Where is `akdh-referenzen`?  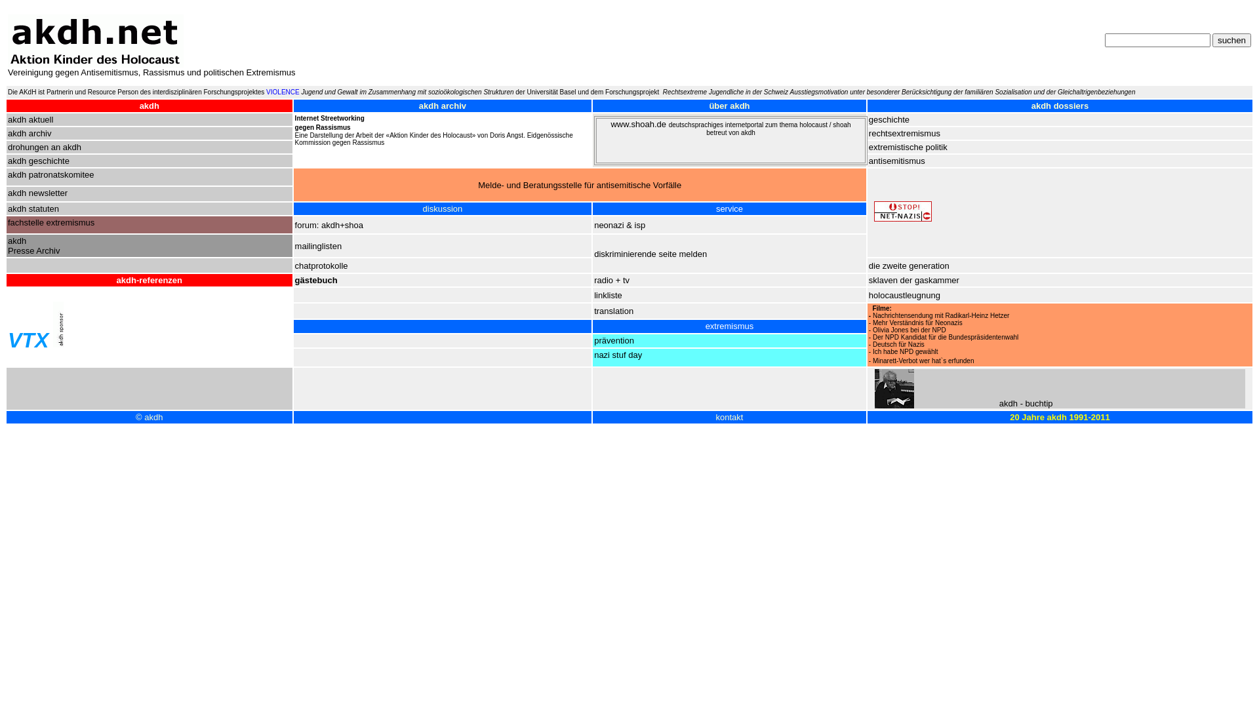 akdh-referenzen is located at coordinates (150, 281).